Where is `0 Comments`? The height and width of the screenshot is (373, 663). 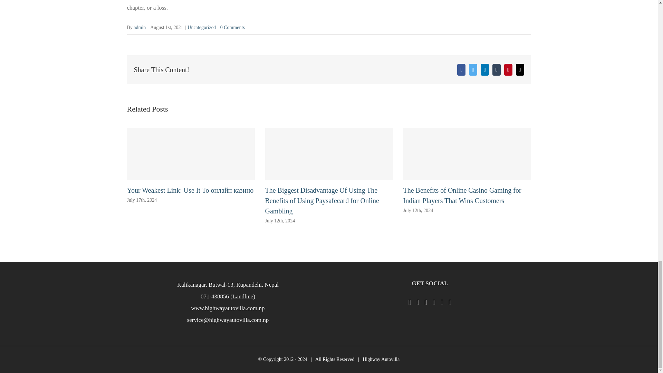
0 Comments is located at coordinates (232, 28).